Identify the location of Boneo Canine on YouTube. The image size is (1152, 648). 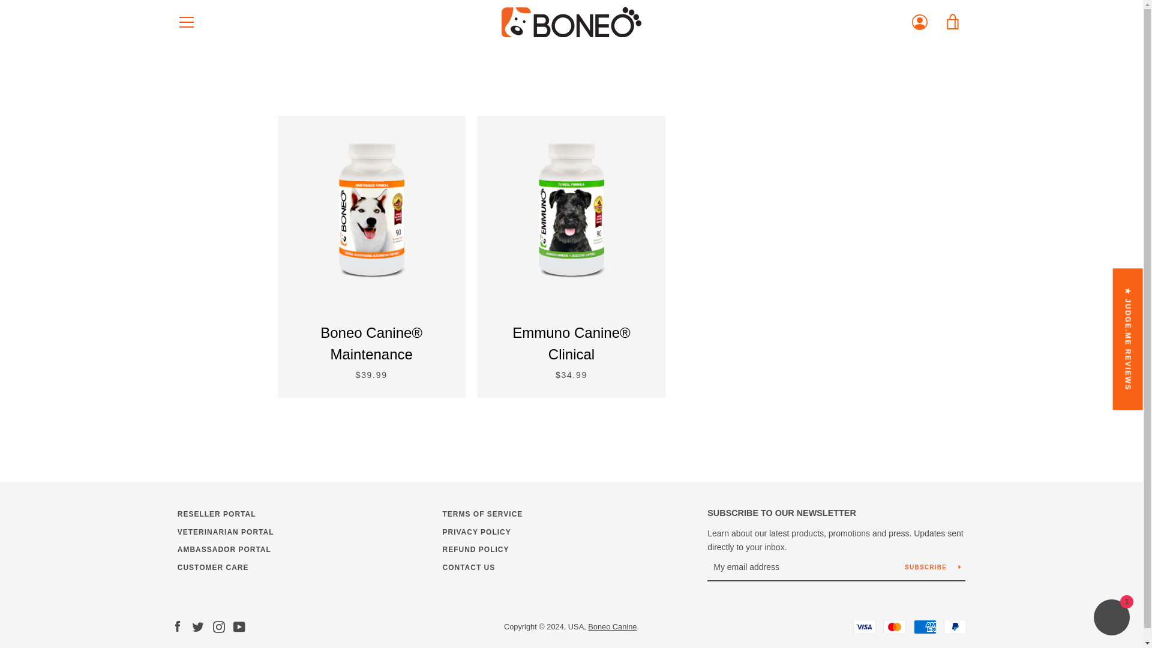
(239, 625).